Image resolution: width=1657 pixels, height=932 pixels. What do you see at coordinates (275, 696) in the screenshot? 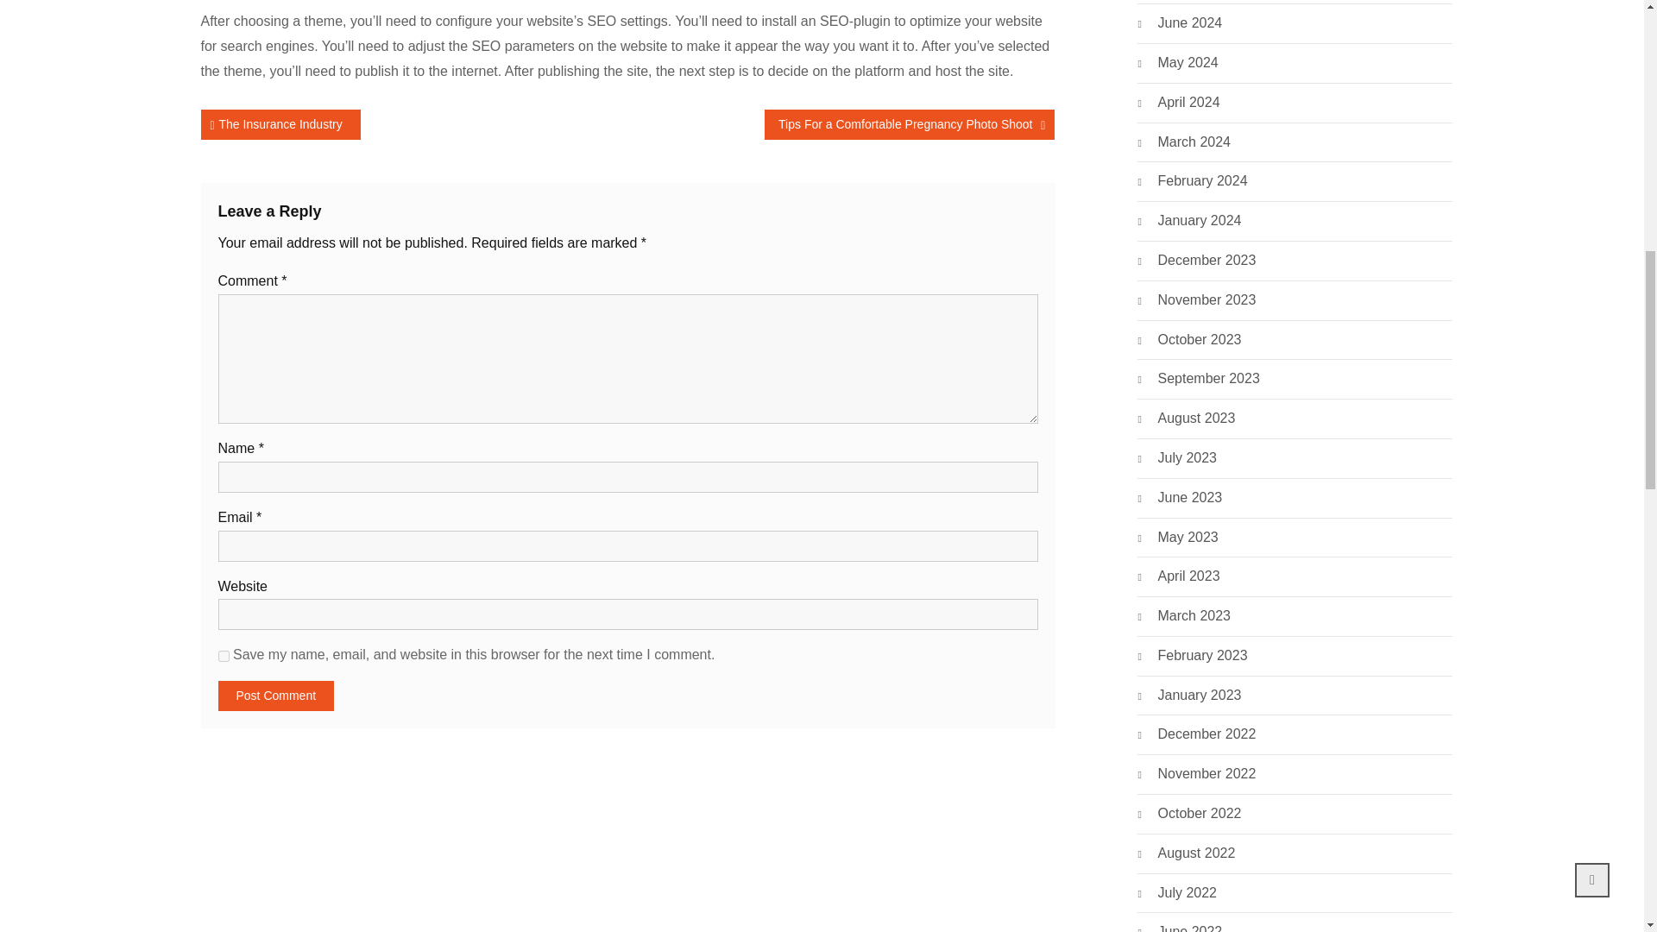
I see `Post Comment` at bounding box center [275, 696].